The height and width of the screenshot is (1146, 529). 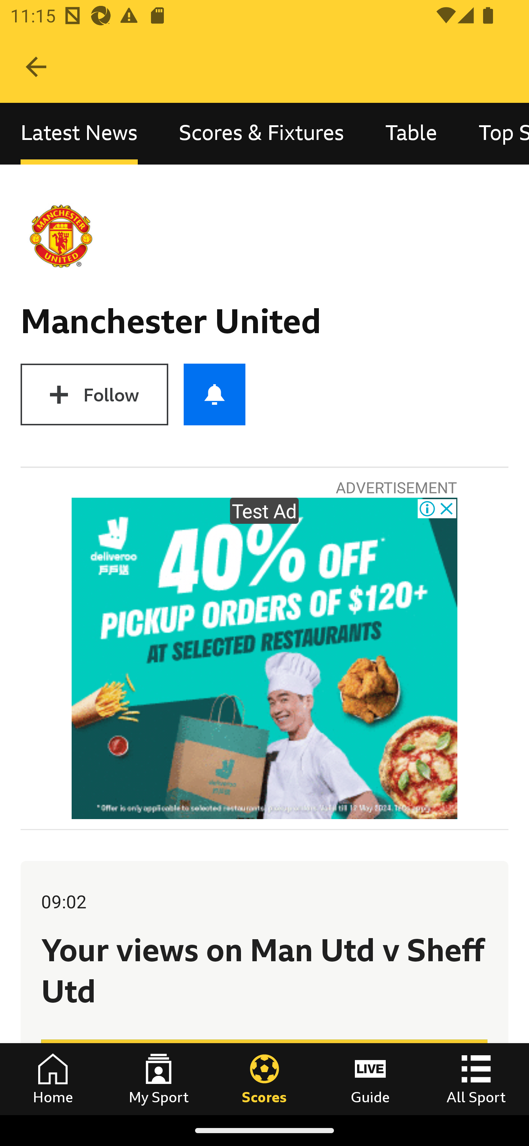 I want to click on Follow Manchester United Follow, so click(x=94, y=394).